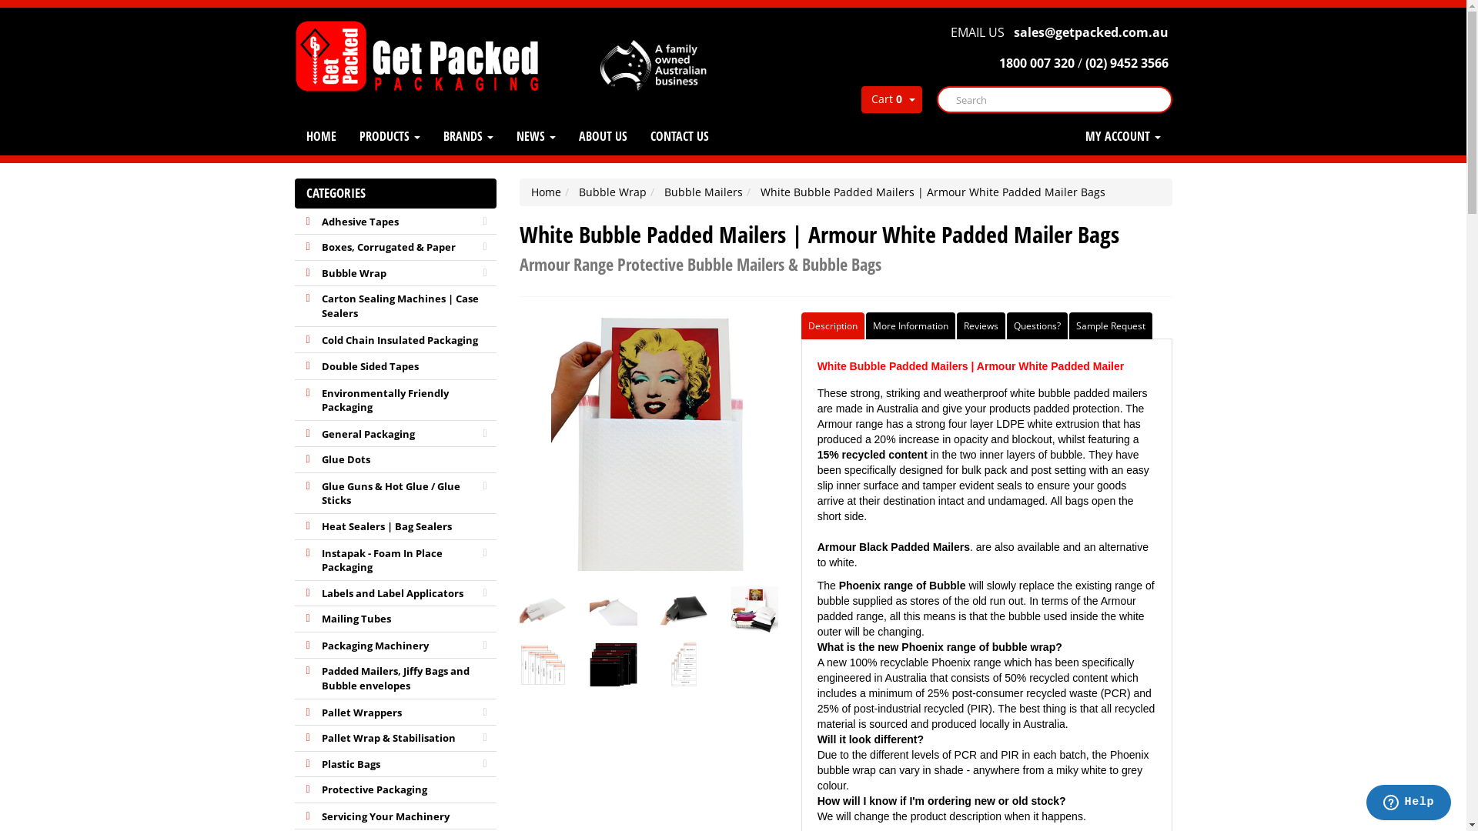 The image size is (1478, 831). What do you see at coordinates (396, 435) in the screenshot?
I see `General Packaging` at bounding box center [396, 435].